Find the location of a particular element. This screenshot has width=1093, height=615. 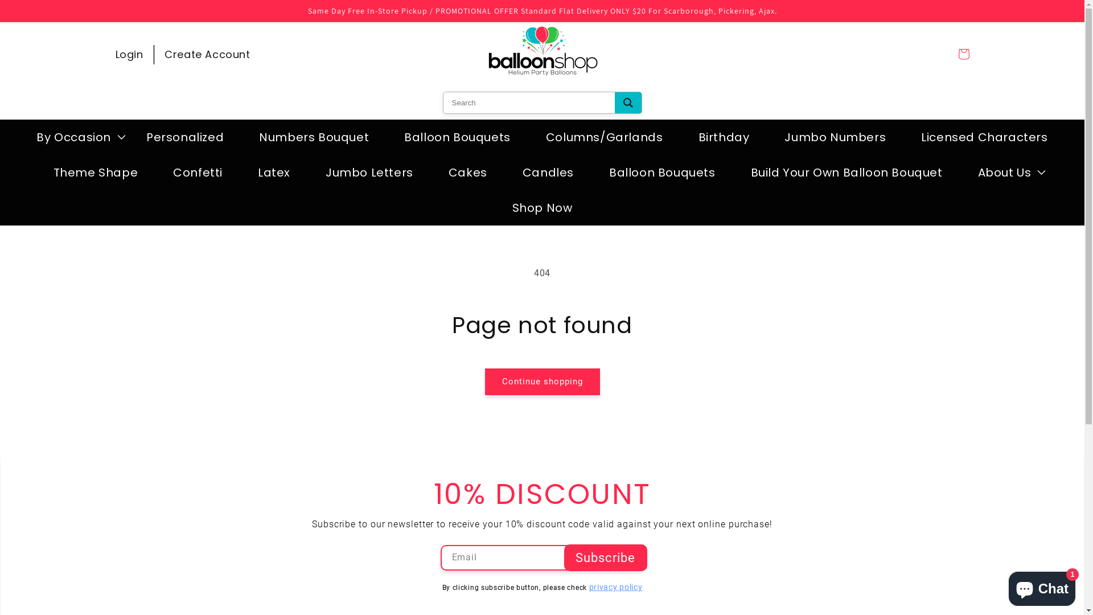

Numbers Bouquet is located at coordinates (314, 137).